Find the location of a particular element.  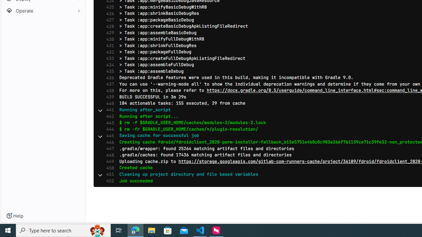

438 is located at coordinates (108, 90).